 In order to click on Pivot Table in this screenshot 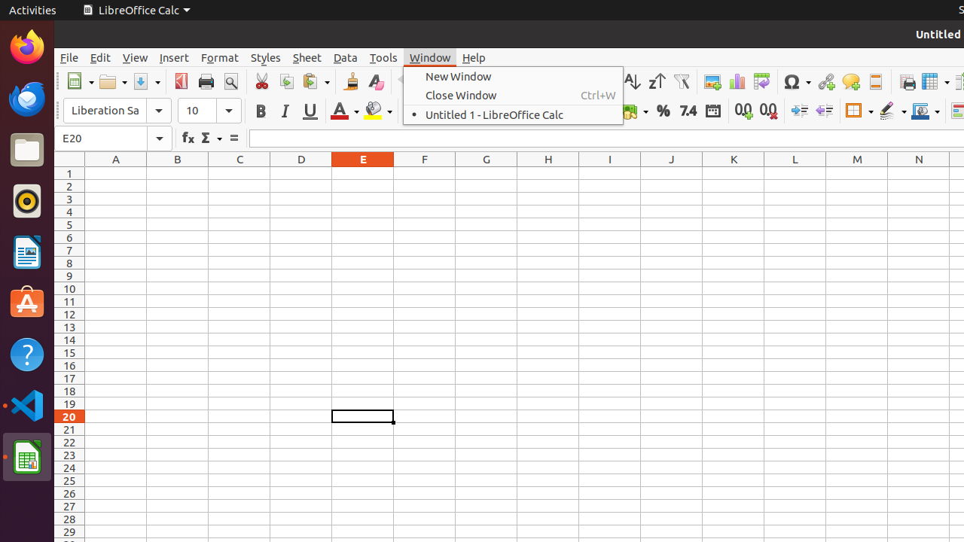, I will do `click(762, 81)`.